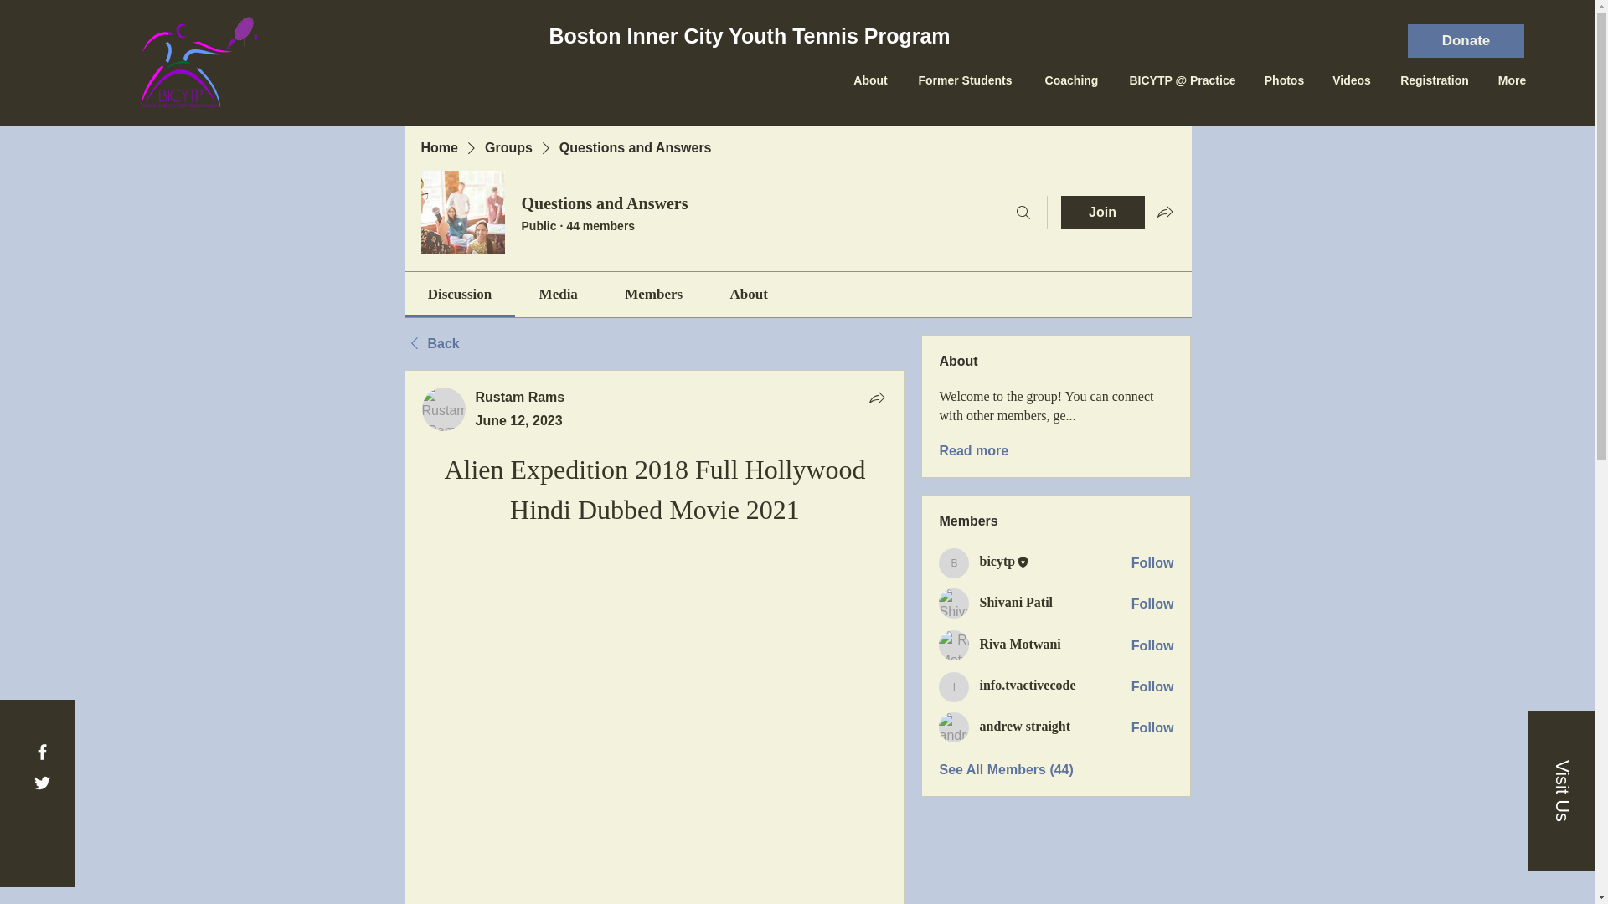 The image size is (1608, 904). I want to click on Follow, so click(1152, 686).